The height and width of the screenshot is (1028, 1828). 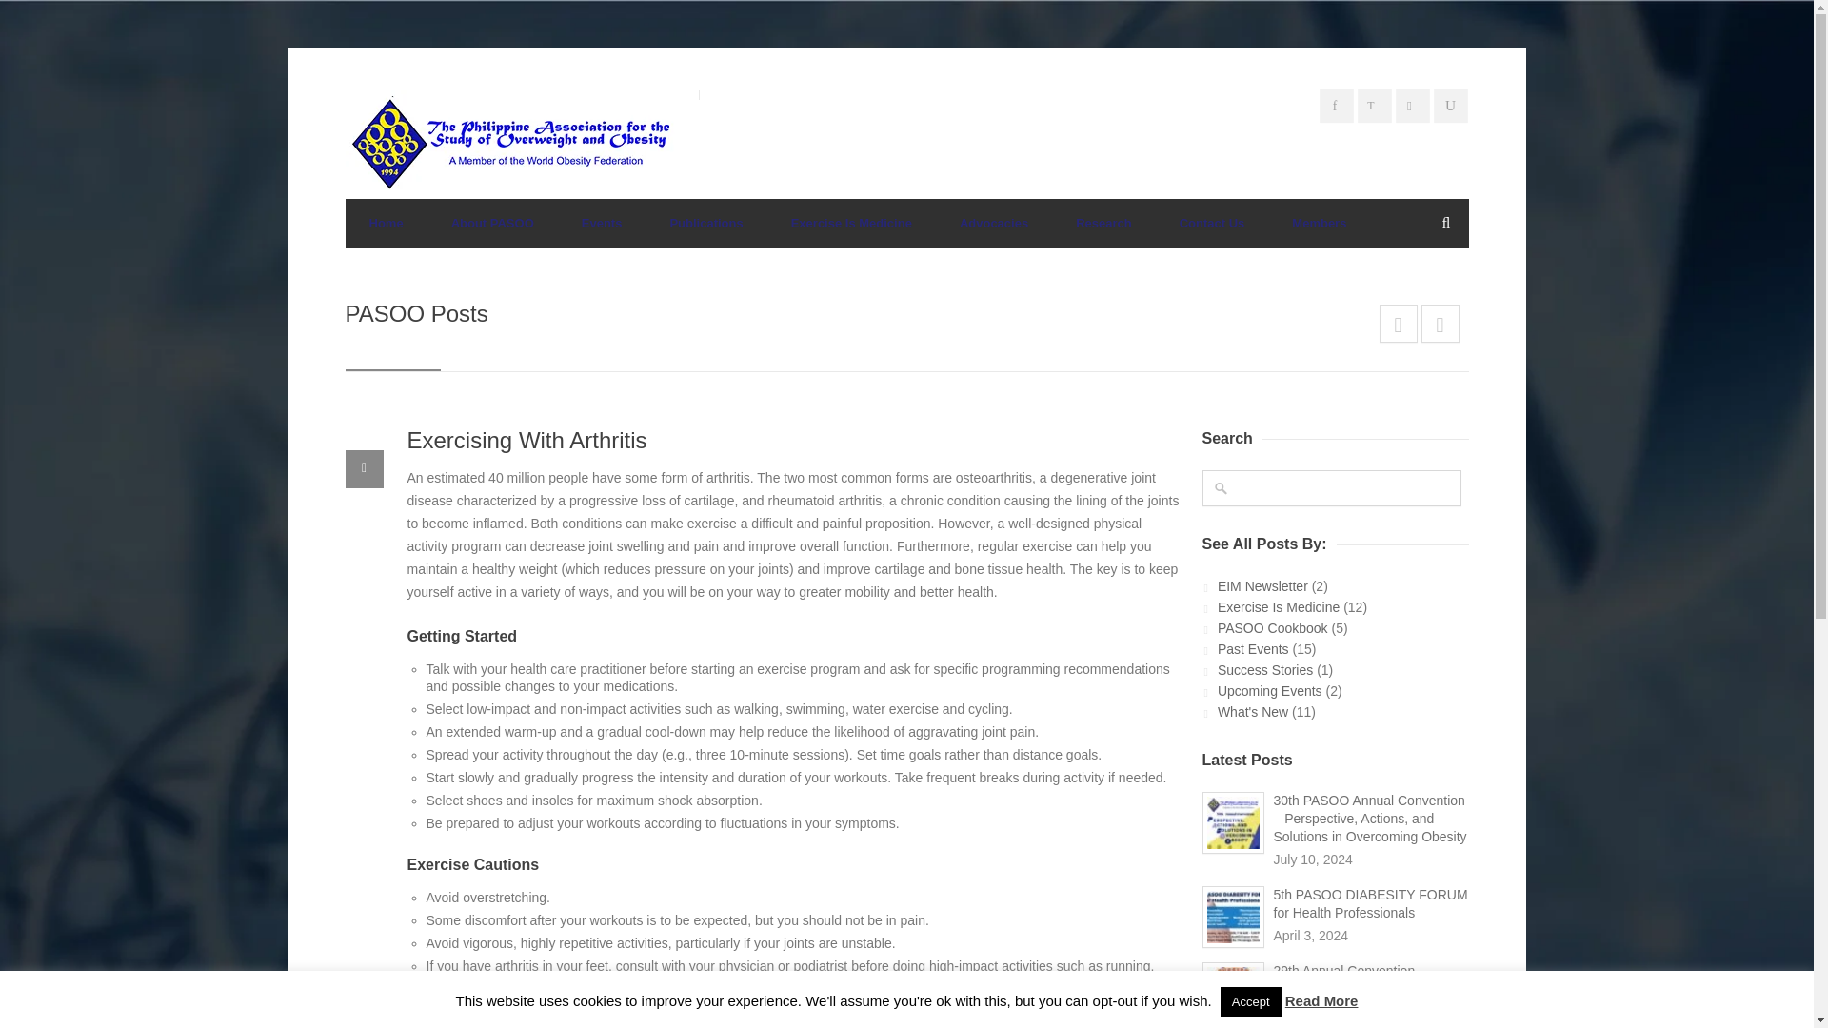 I want to click on Facebook, so click(x=1340, y=109).